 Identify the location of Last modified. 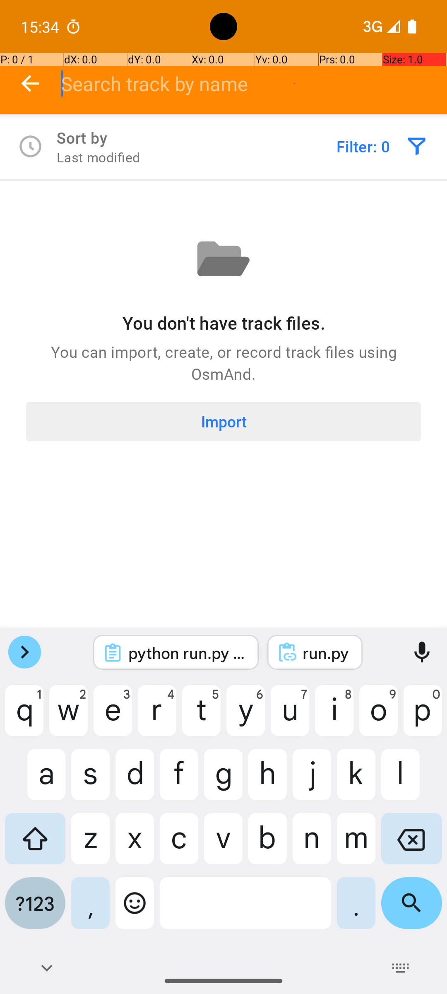
(99, 157).